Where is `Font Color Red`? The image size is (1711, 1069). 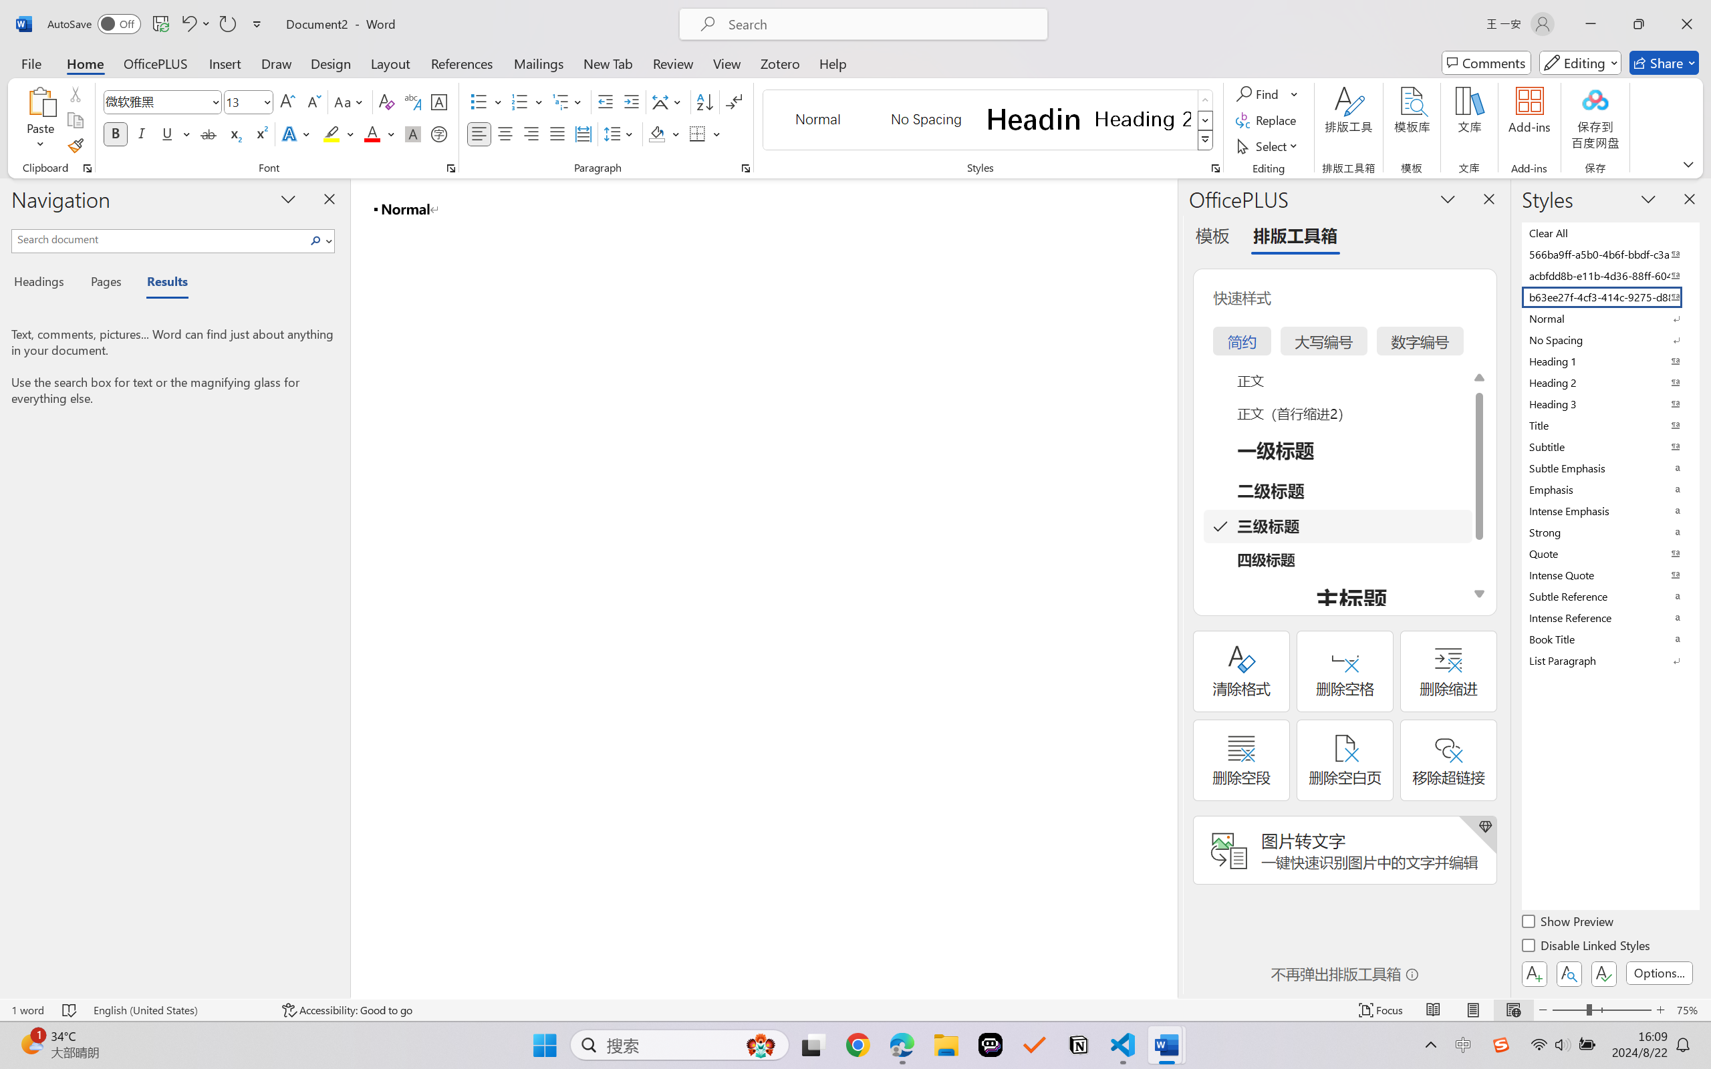
Font Color Red is located at coordinates (373, 134).